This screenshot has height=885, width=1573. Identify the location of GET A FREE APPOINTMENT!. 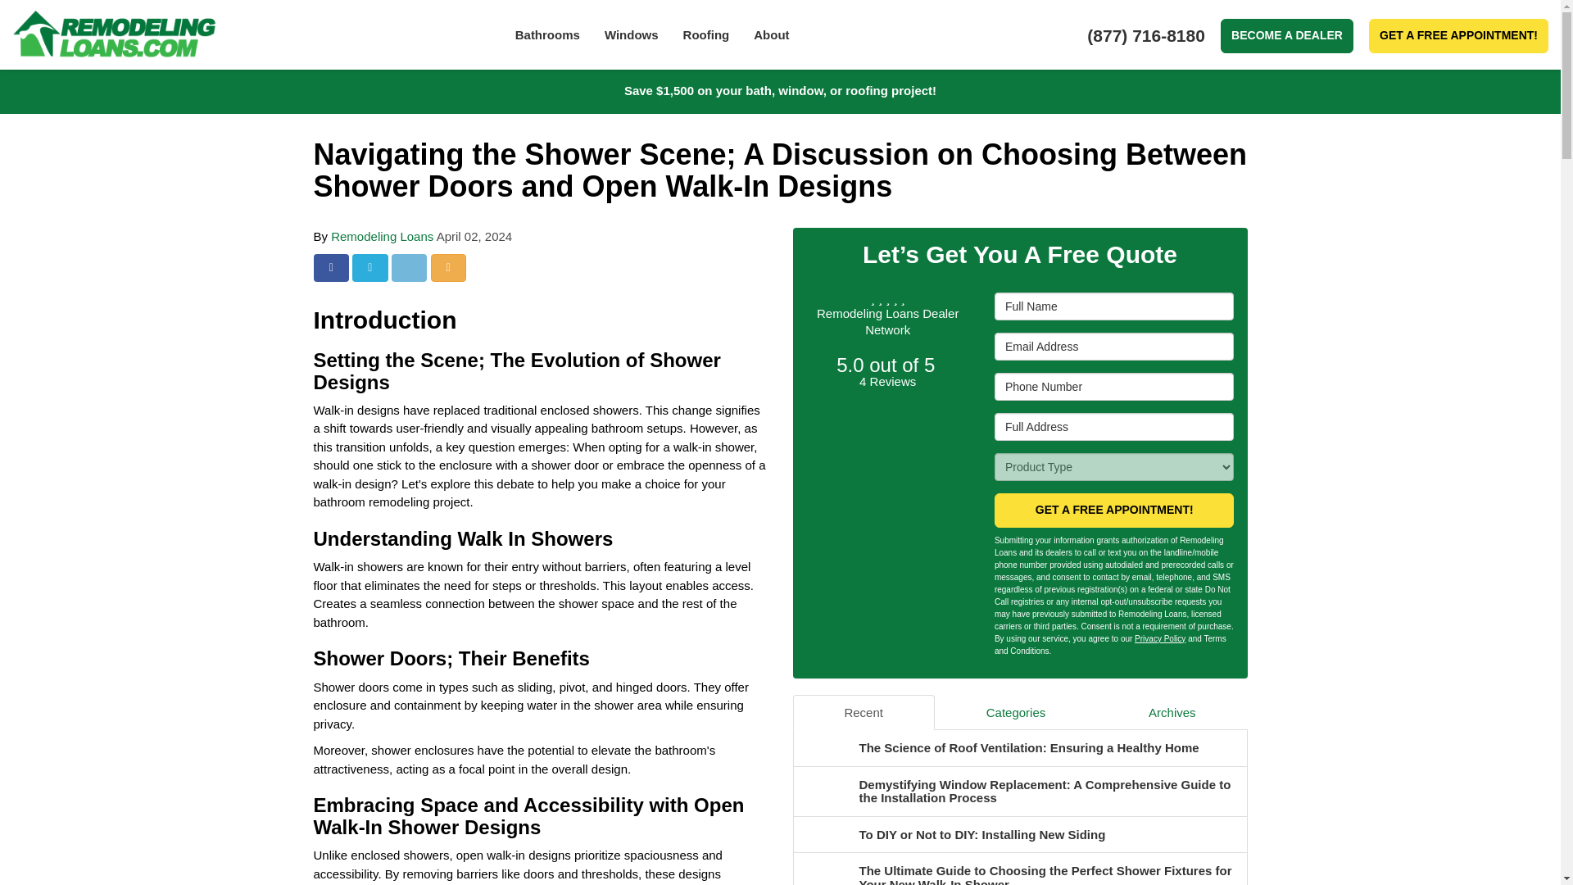
(1458, 35).